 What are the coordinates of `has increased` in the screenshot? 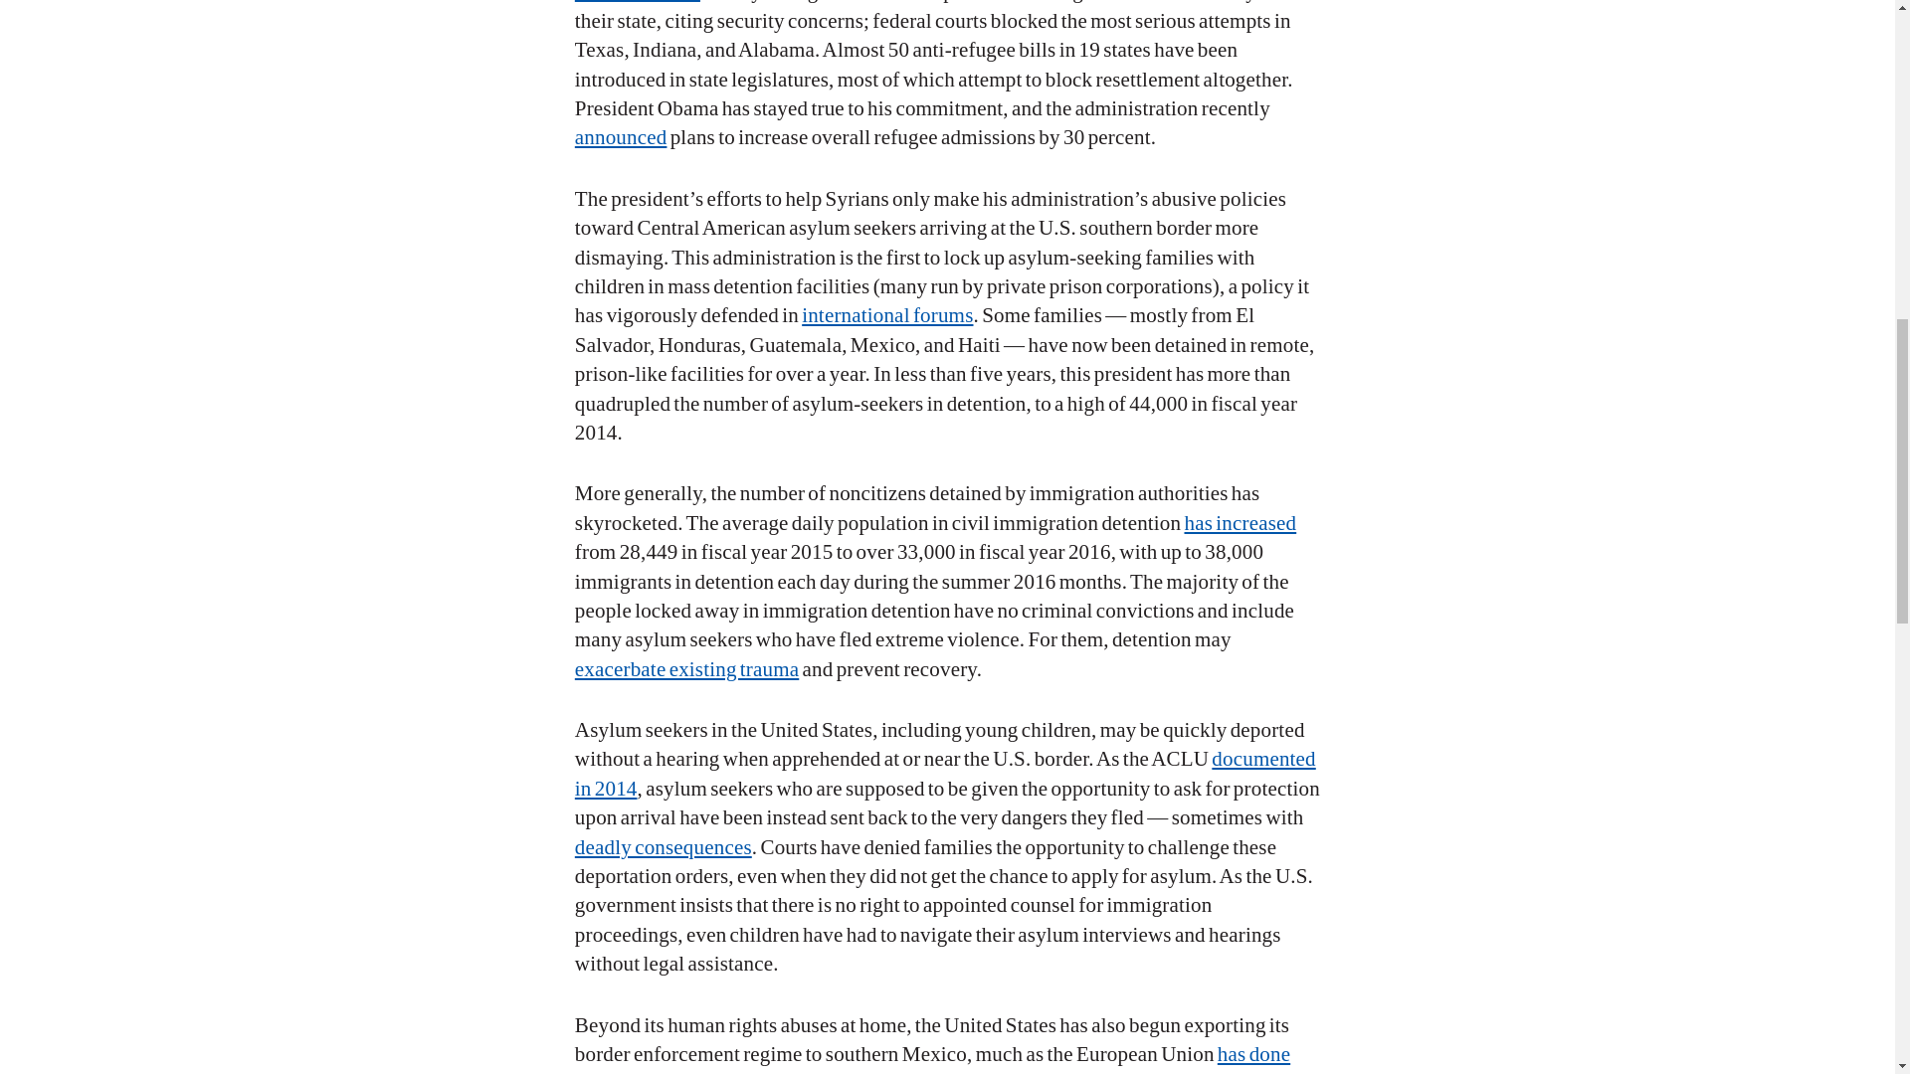 It's located at (1240, 523).